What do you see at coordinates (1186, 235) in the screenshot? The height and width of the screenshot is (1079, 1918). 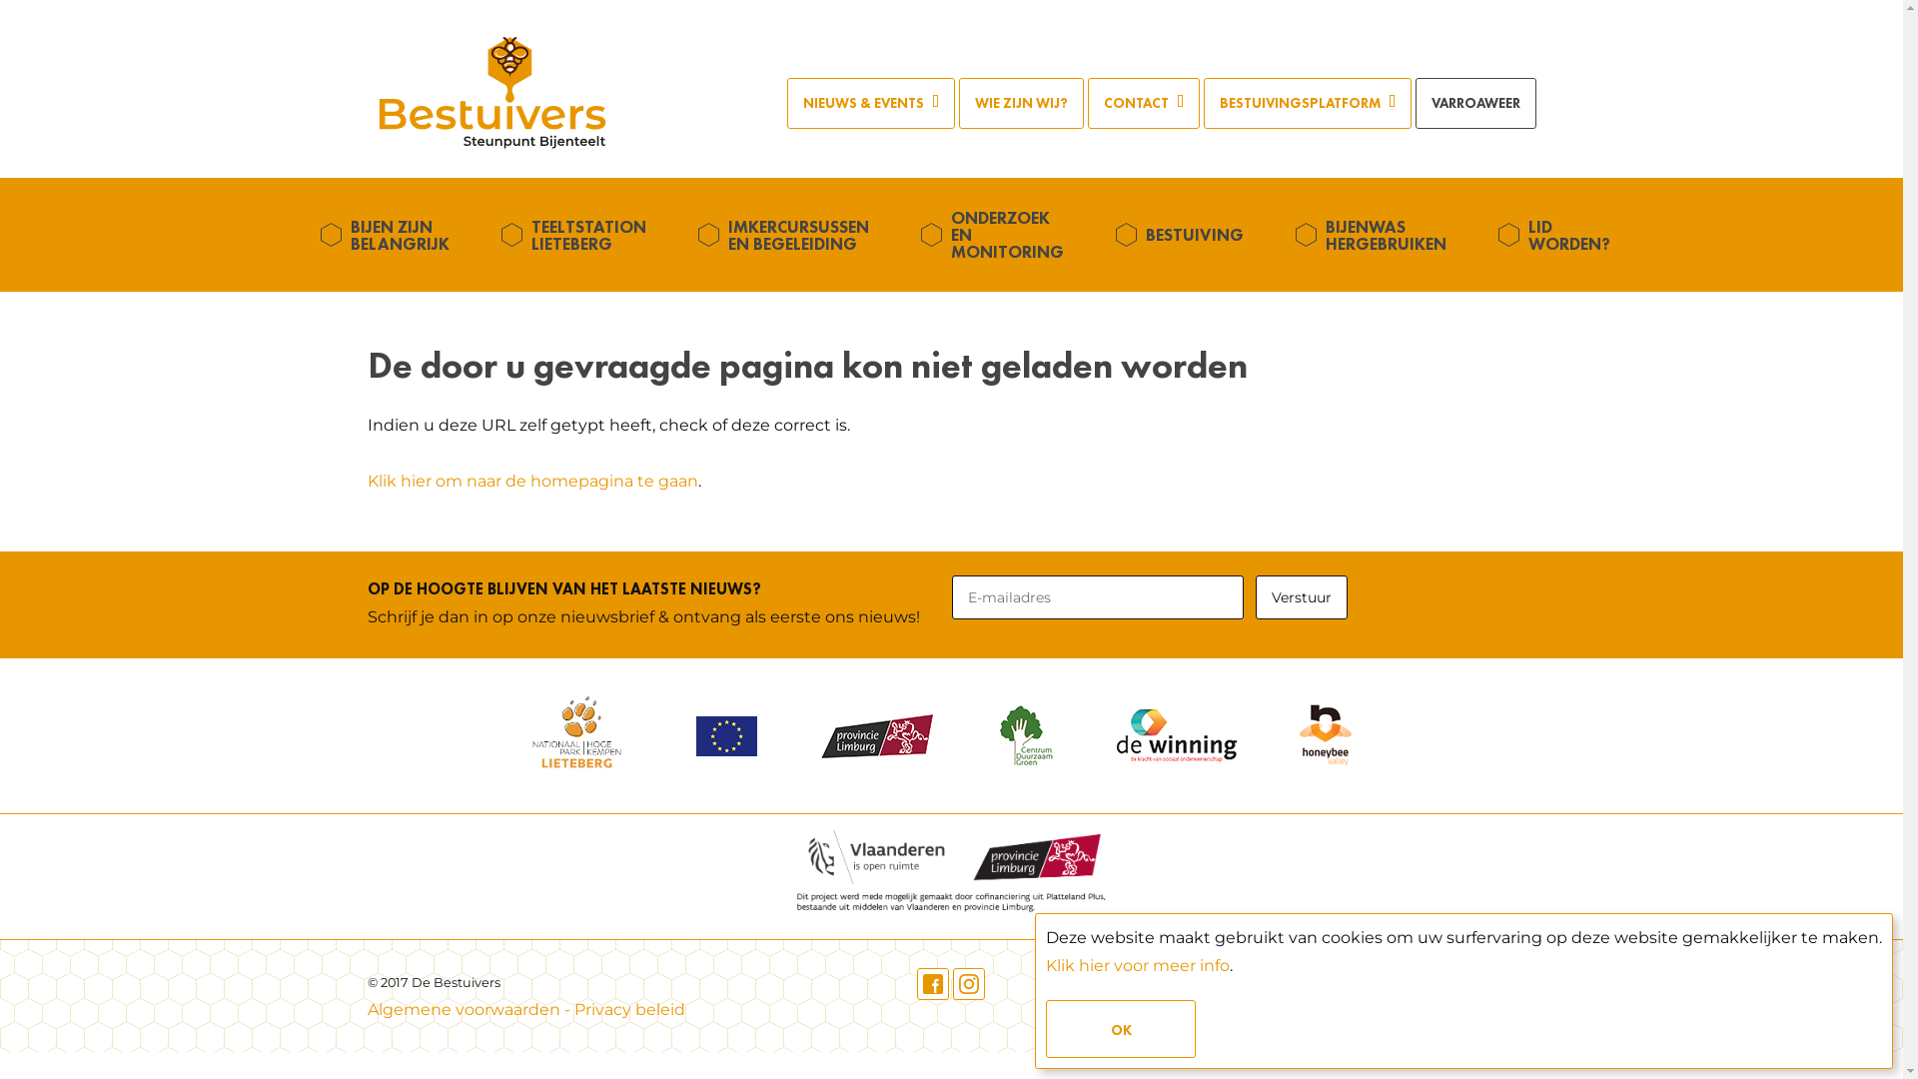 I see `BESTUIVING` at bounding box center [1186, 235].